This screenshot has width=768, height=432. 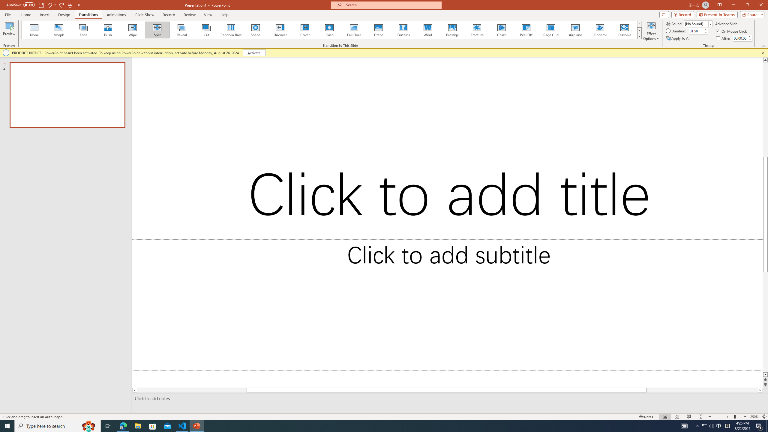 What do you see at coordinates (724, 38) in the screenshot?
I see `After` at bounding box center [724, 38].